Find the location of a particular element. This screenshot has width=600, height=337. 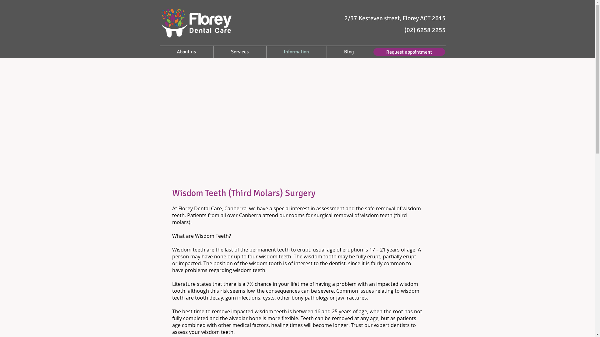

External YouTube is located at coordinates (297, 125).